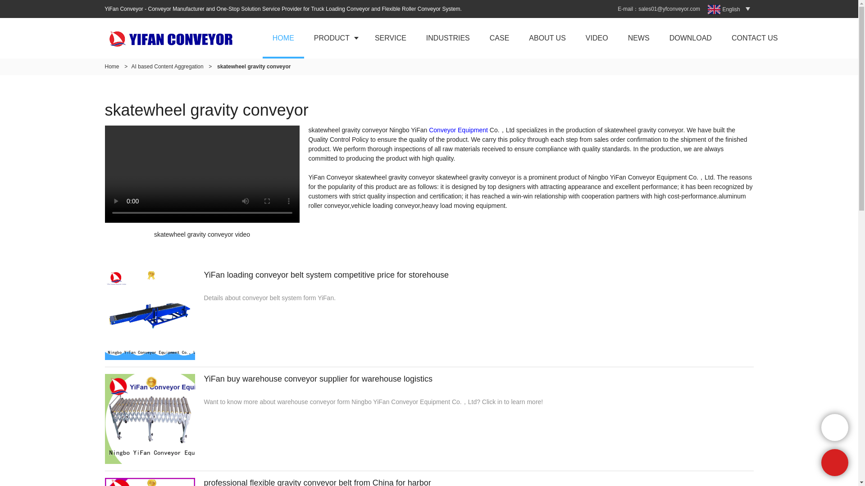  Describe the element at coordinates (390, 38) in the screenshot. I see `SERVICE` at that location.